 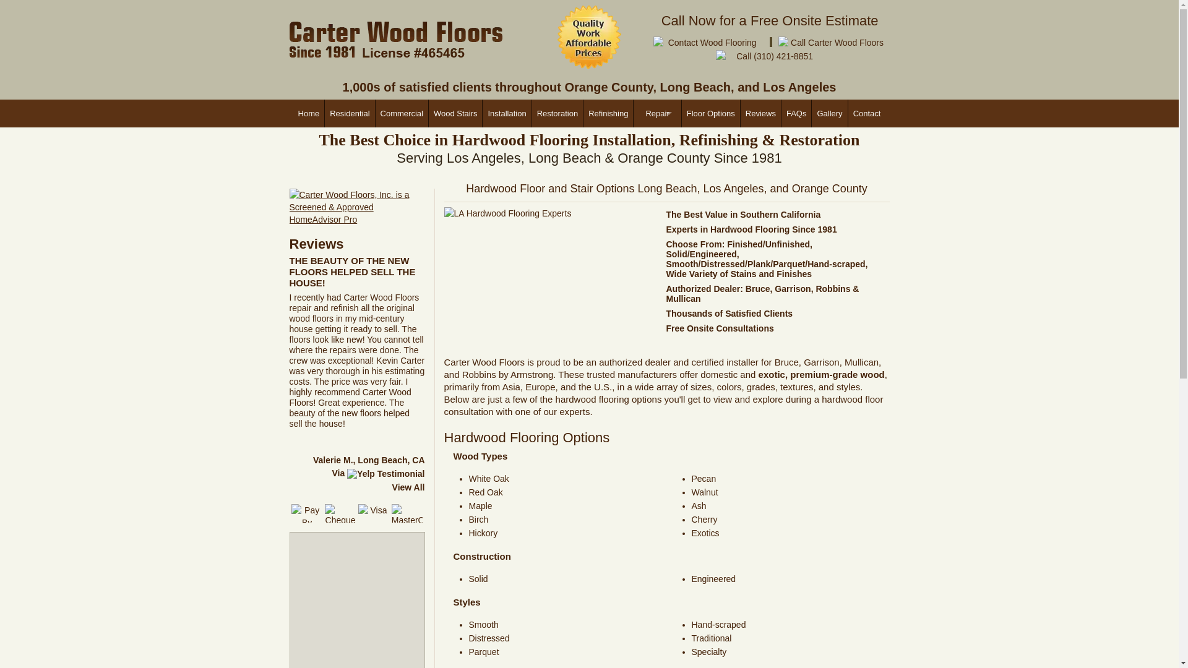 What do you see at coordinates (340, 513) in the screenshot?
I see `Accept Company Check` at bounding box center [340, 513].